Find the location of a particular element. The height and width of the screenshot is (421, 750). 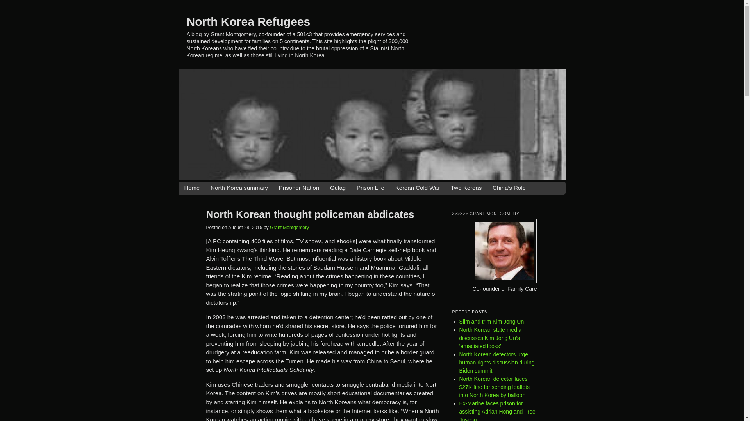

Prisoner Nation is located at coordinates (299, 188).